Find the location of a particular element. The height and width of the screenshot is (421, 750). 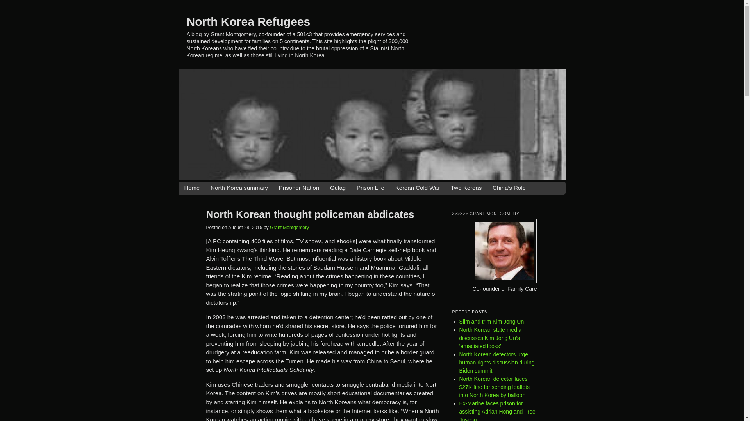

Prisoner Nation is located at coordinates (299, 188).